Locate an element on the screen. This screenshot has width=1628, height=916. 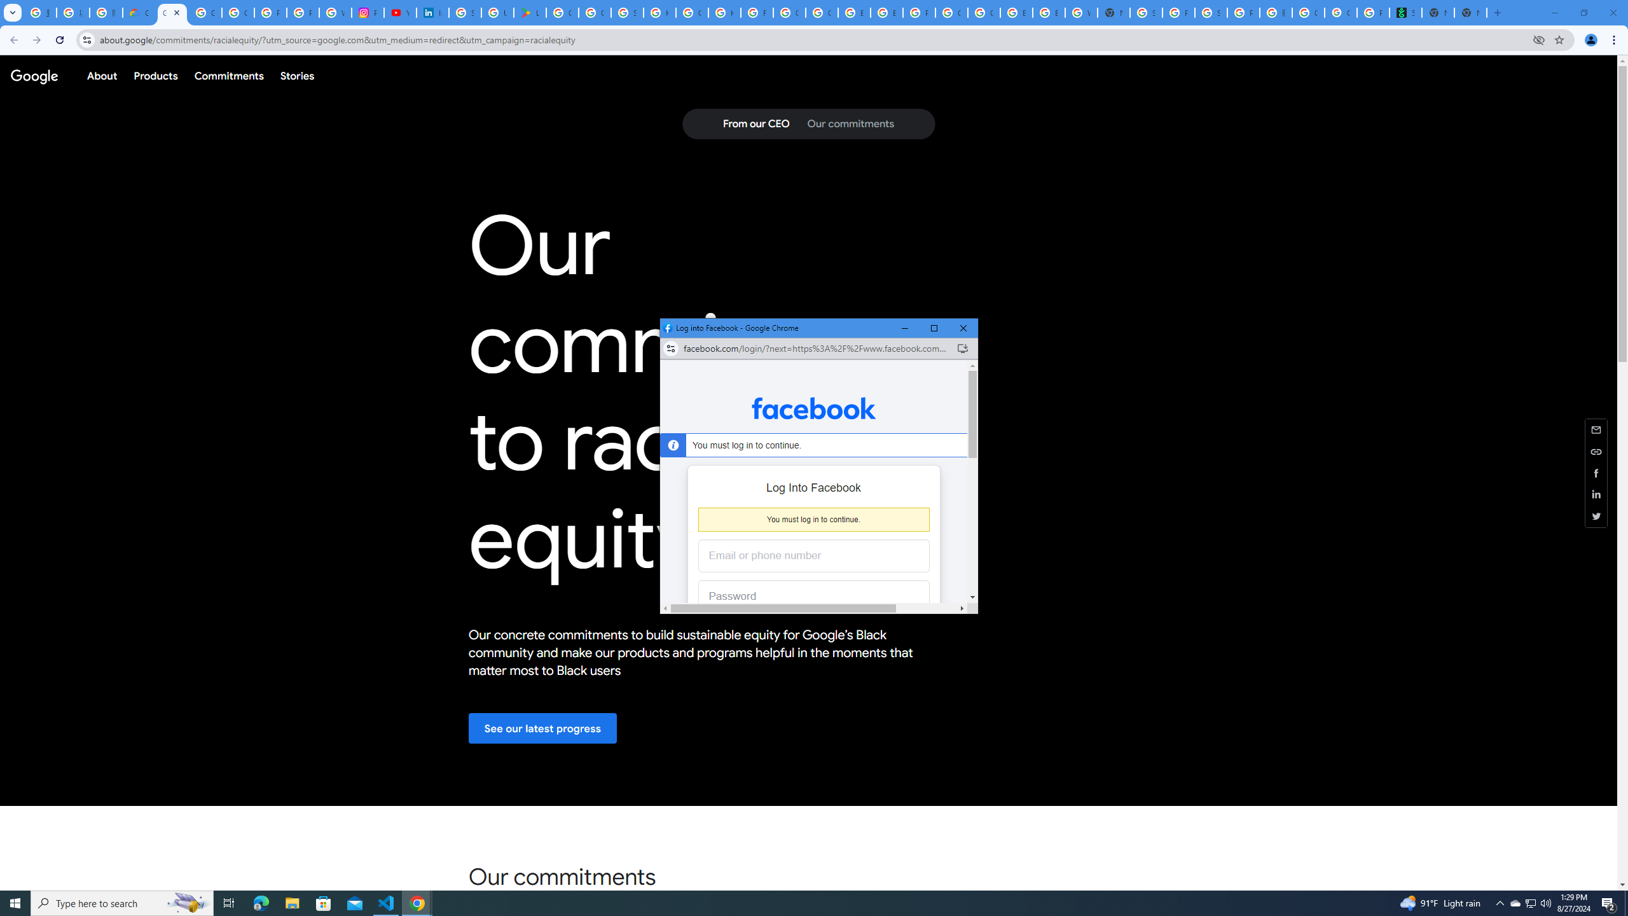
Commitments is located at coordinates (228, 75).